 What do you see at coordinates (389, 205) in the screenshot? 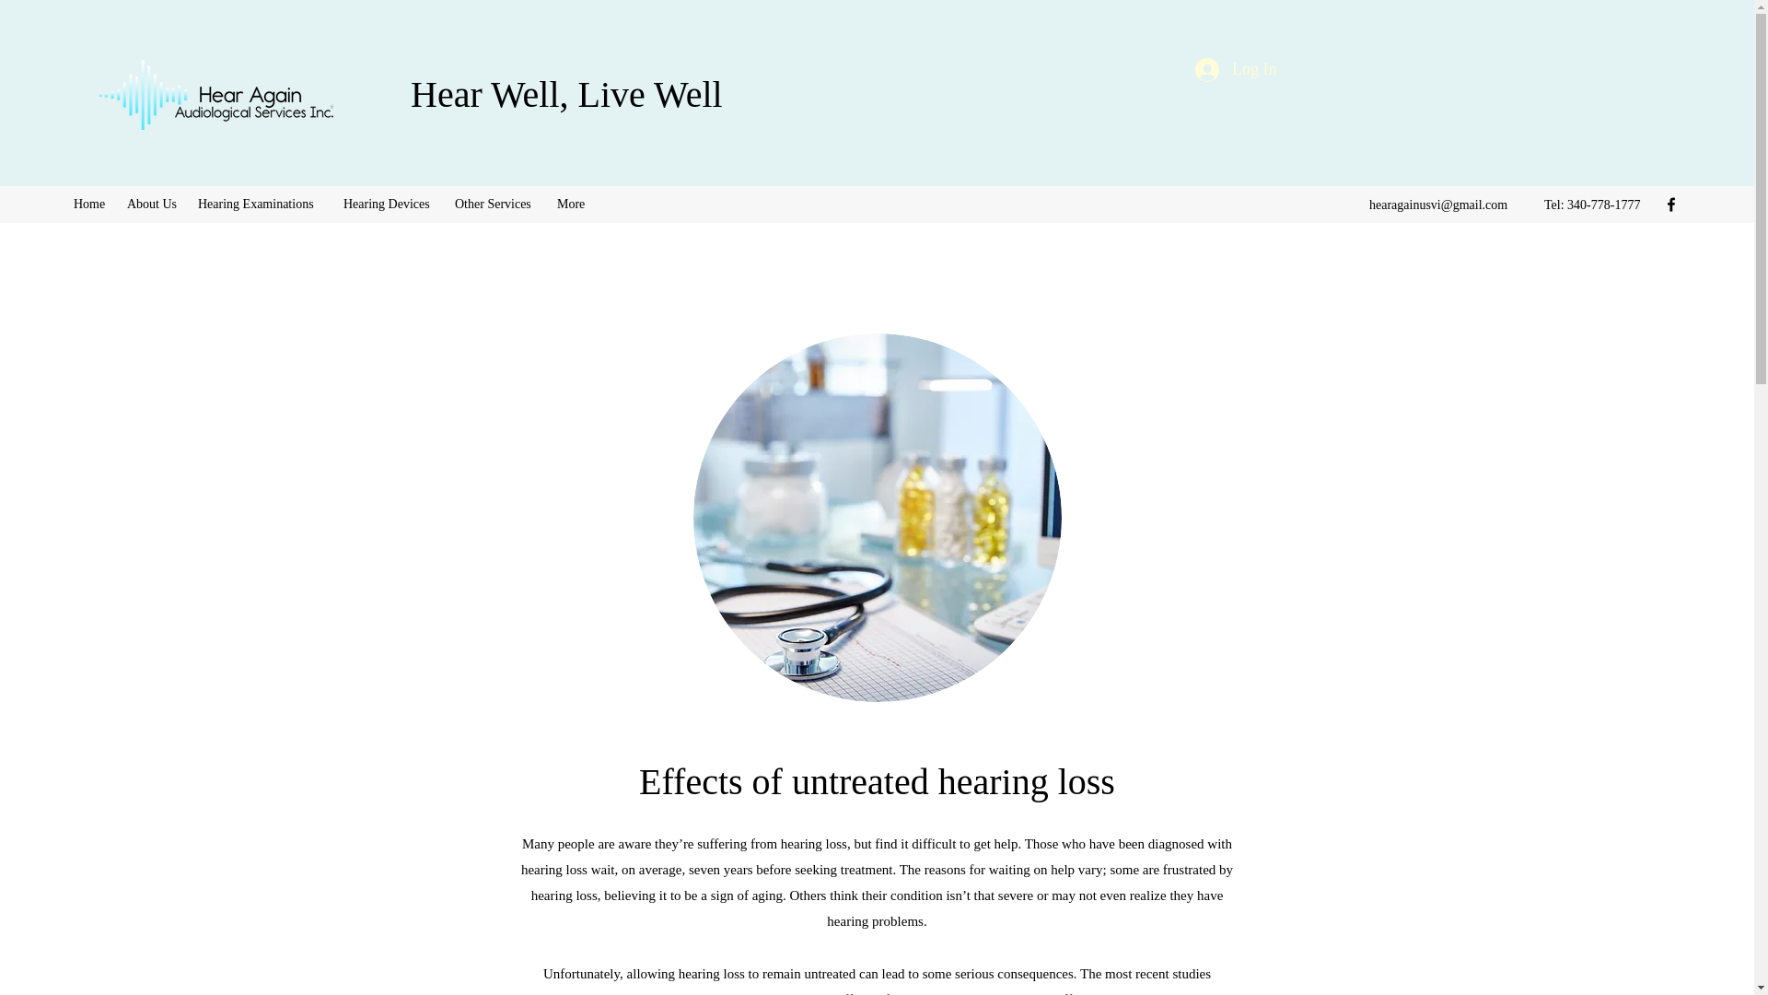
I see `Hearing Devices` at bounding box center [389, 205].